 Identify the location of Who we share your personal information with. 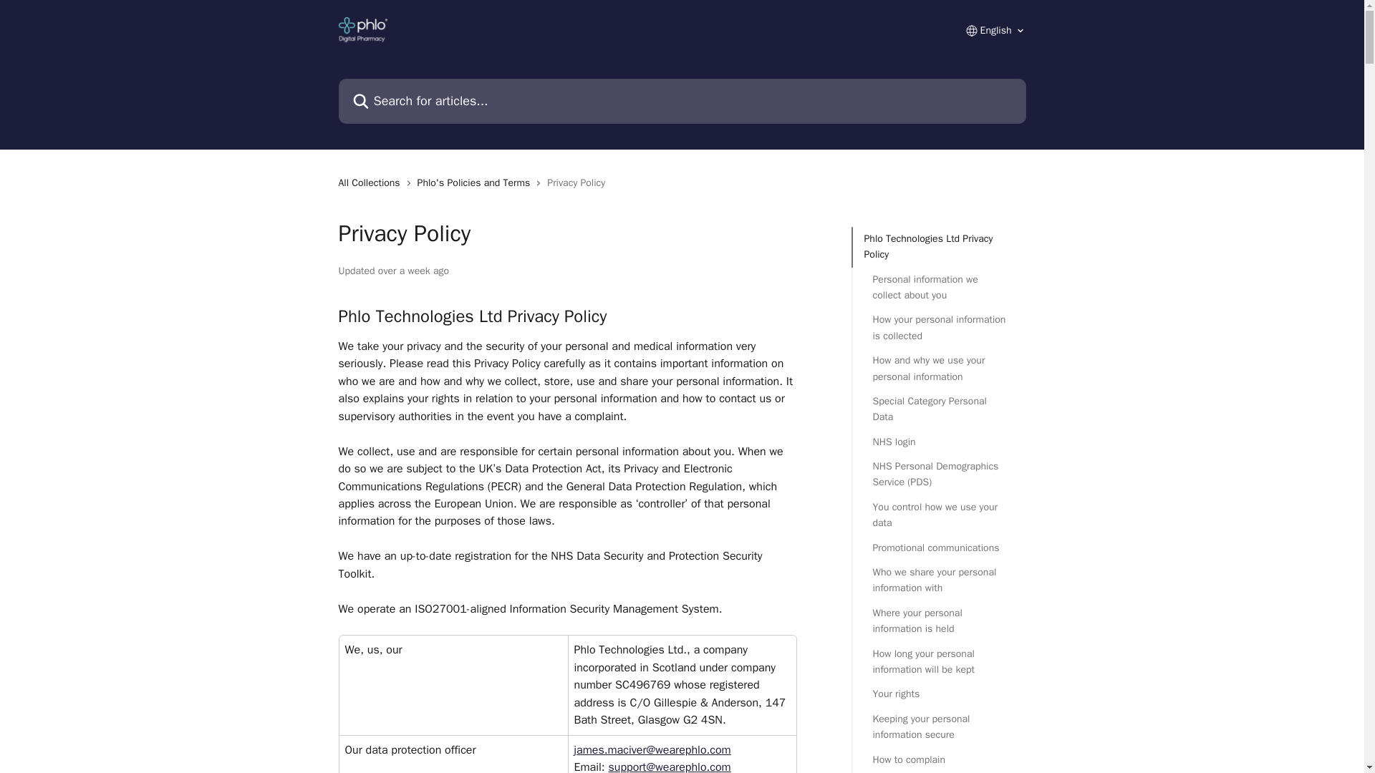
(938, 580).